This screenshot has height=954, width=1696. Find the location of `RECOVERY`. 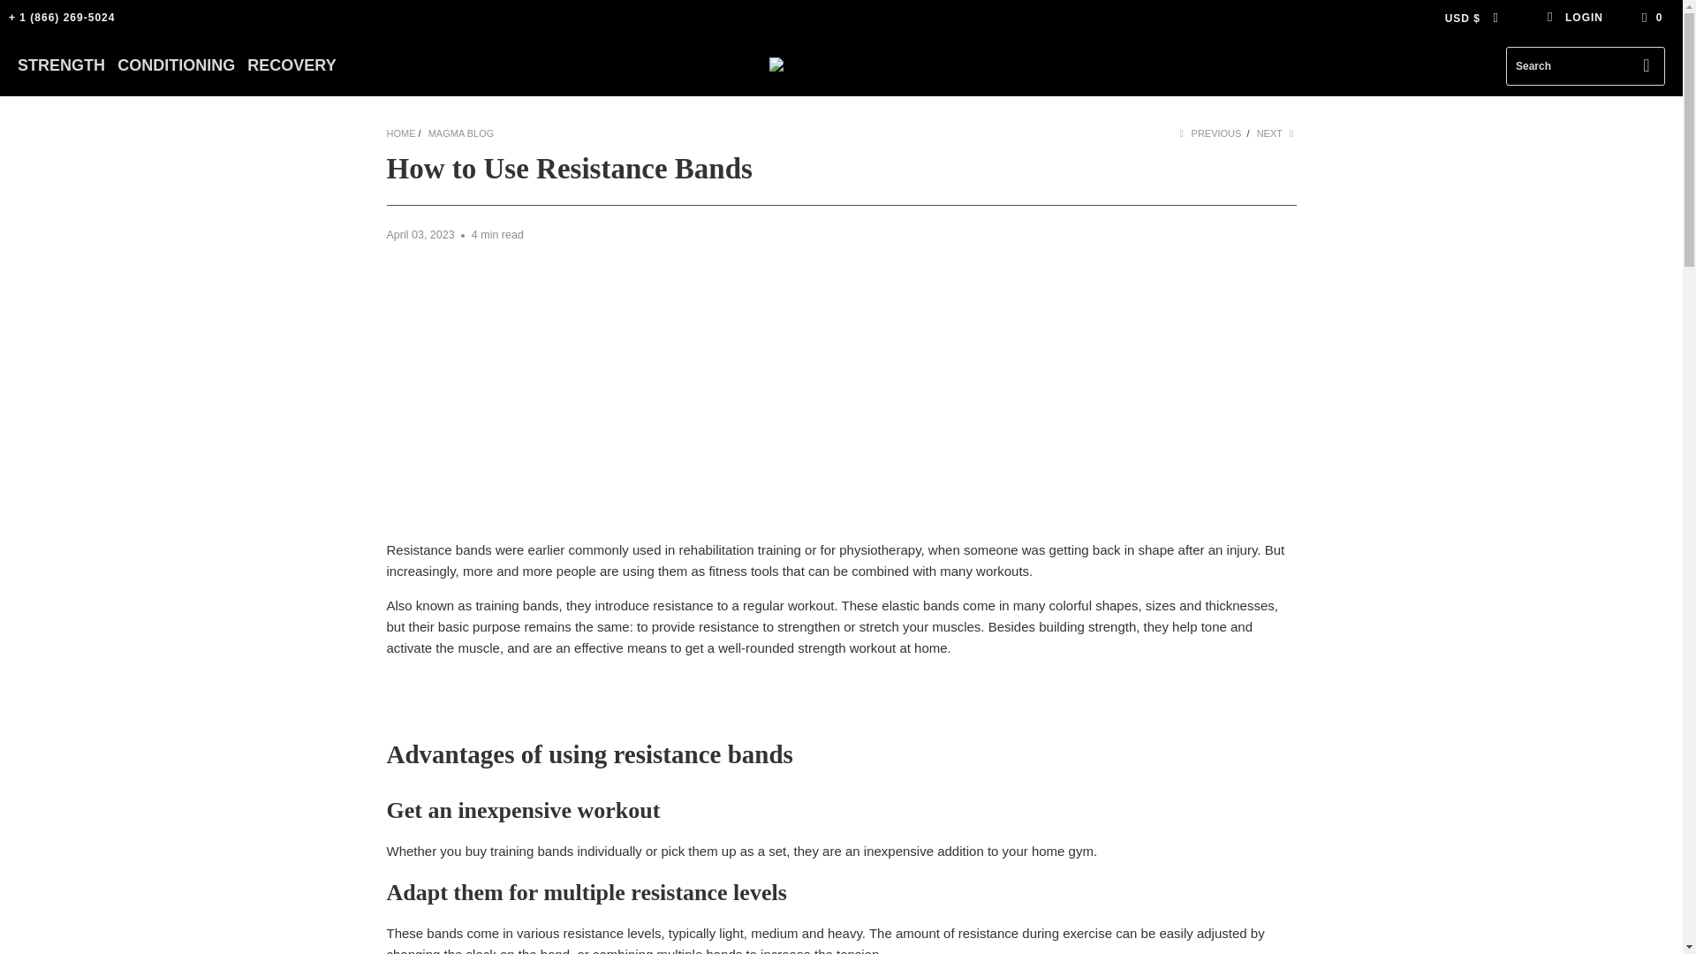

RECOVERY is located at coordinates (291, 65).